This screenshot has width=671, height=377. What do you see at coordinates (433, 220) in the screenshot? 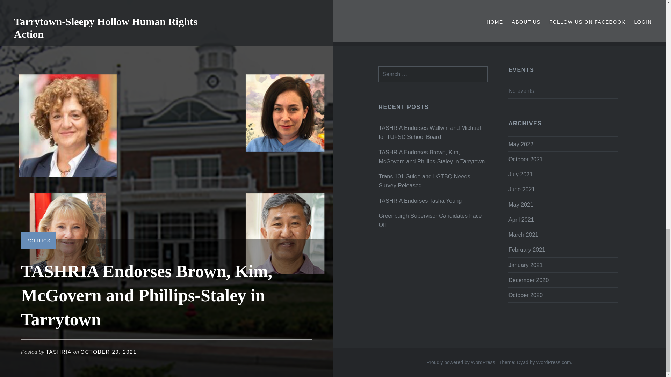
I see `Greenburgh Supervisor Candidates Face Off` at bounding box center [433, 220].